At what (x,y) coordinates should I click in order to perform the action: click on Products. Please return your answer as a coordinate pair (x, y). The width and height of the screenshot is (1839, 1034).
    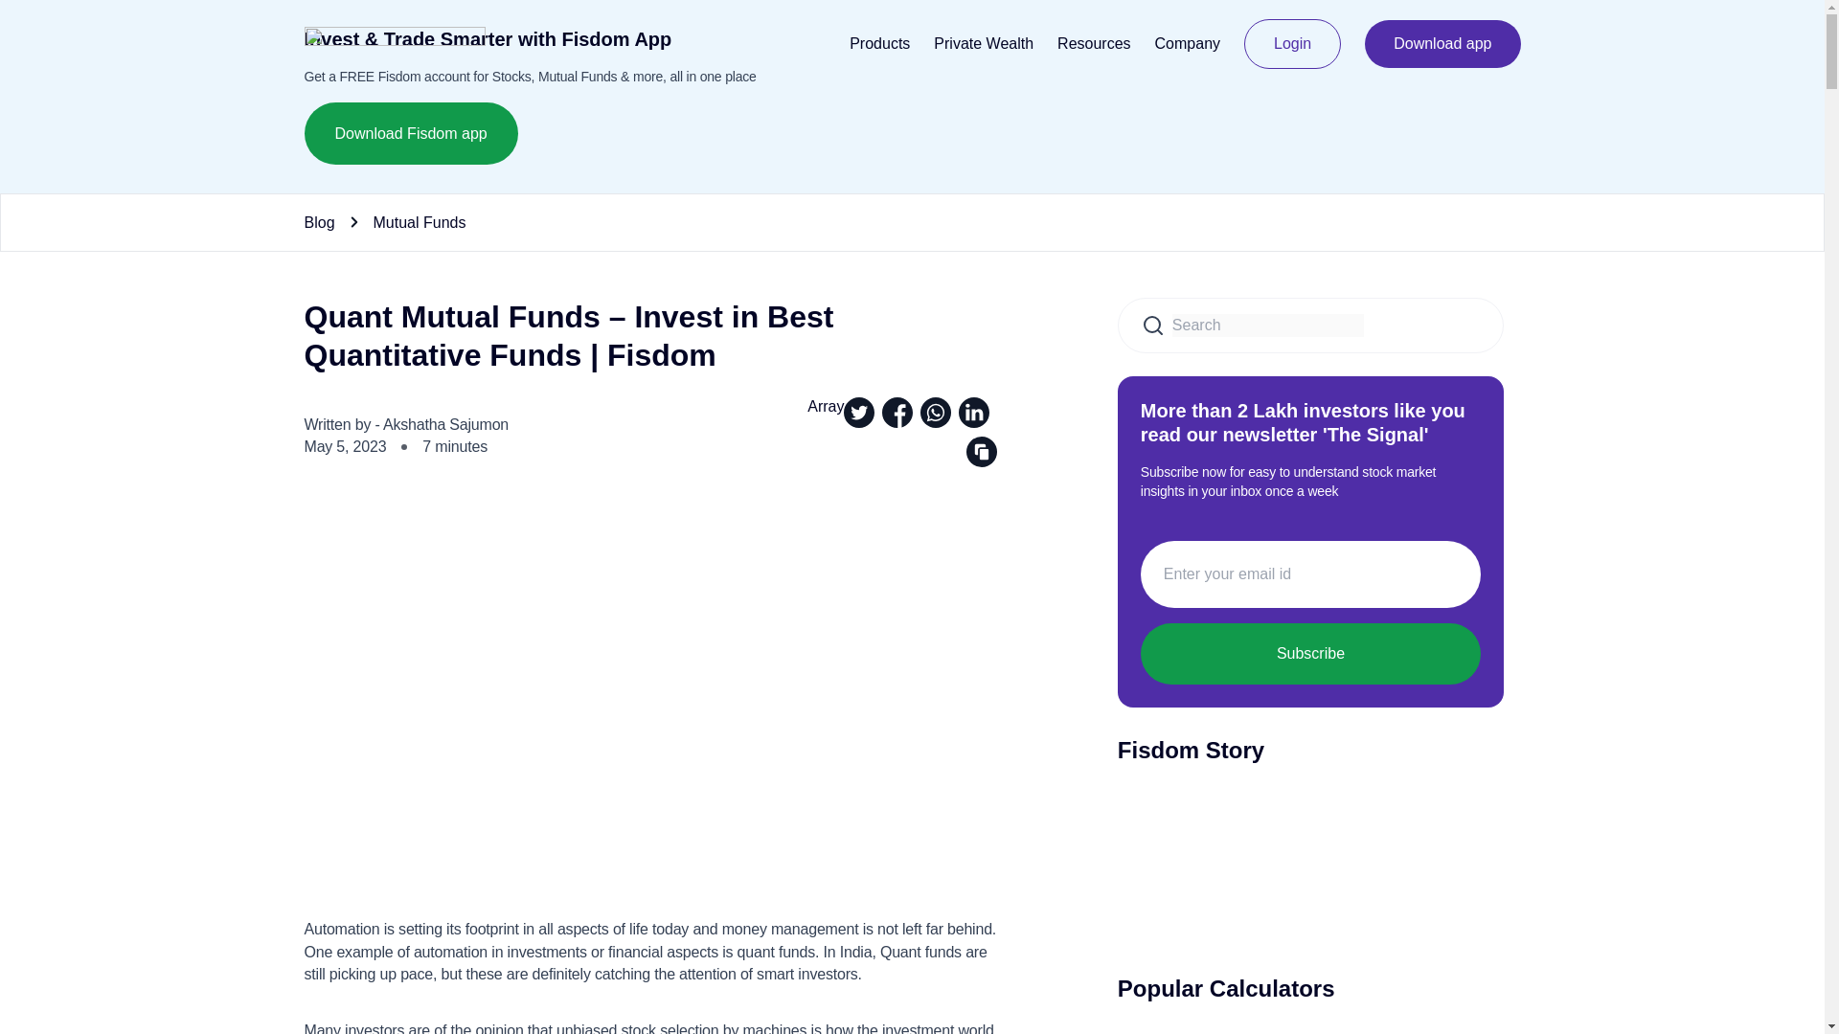
    Looking at the image, I should click on (879, 43).